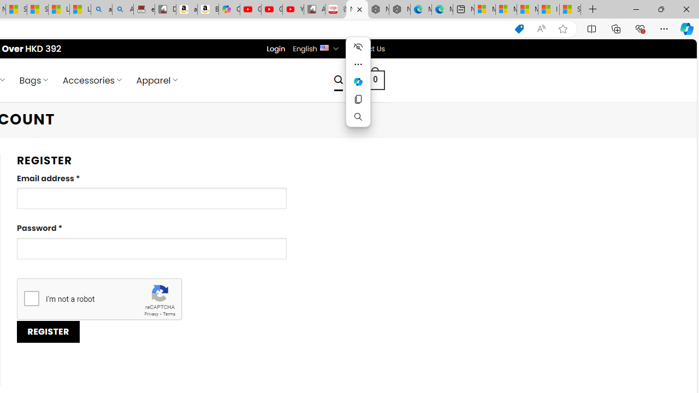  I want to click on More actions, so click(358, 64).